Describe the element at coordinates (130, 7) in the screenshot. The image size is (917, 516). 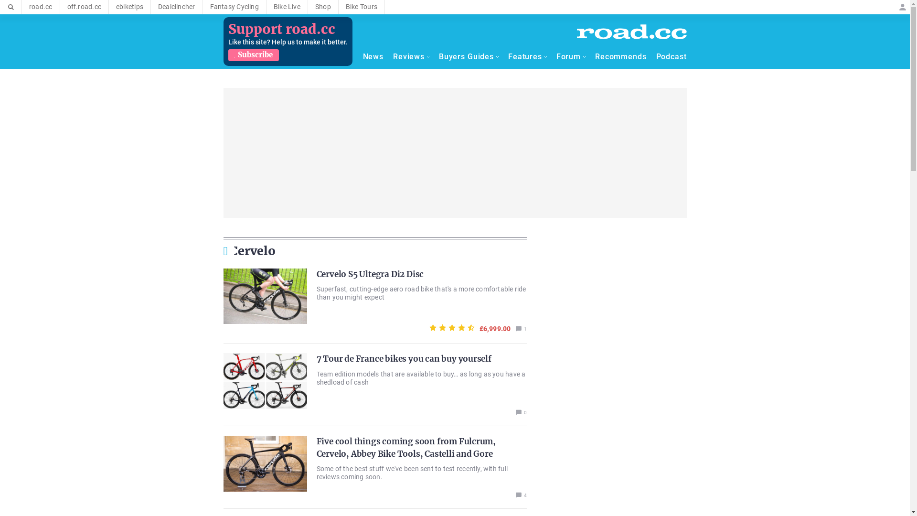
I see `ebiketips` at that location.